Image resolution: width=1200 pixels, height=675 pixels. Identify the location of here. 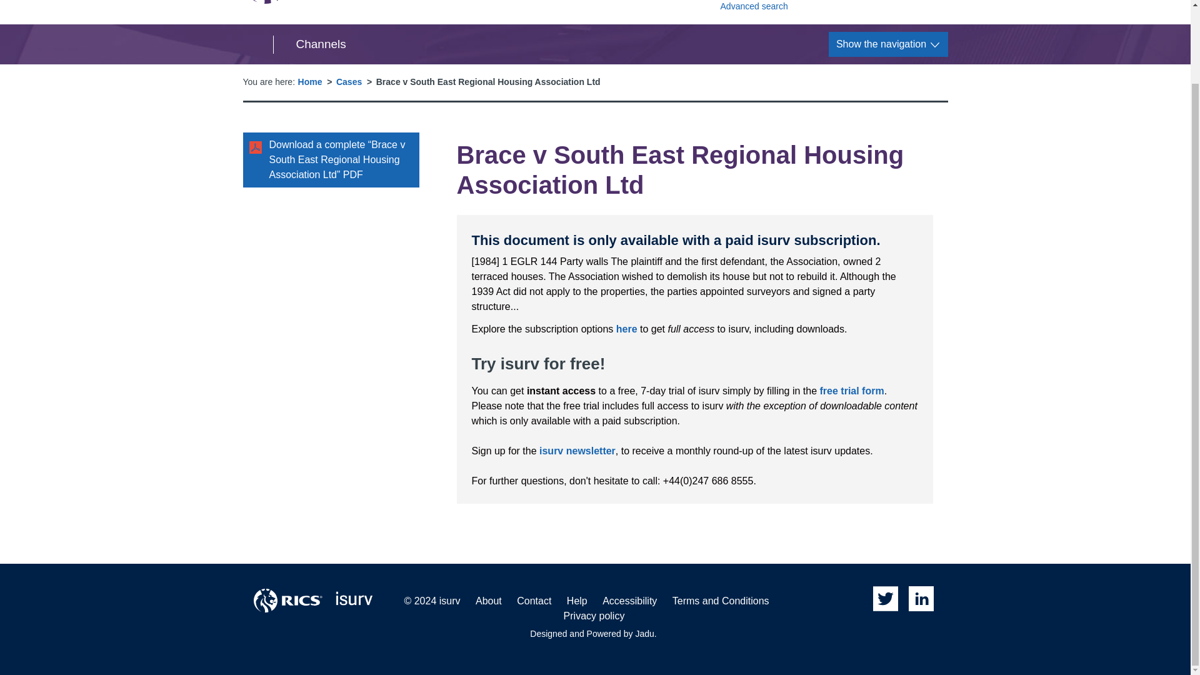
(577, 451).